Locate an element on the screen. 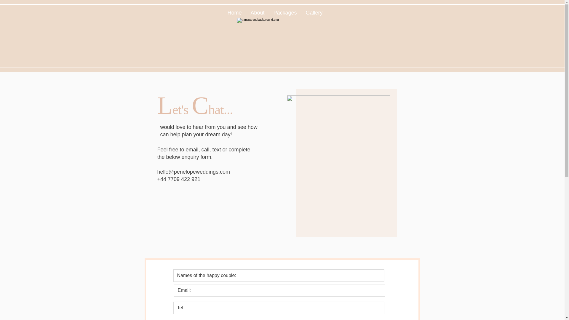 This screenshot has height=320, width=569. Home is located at coordinates (234, 12).